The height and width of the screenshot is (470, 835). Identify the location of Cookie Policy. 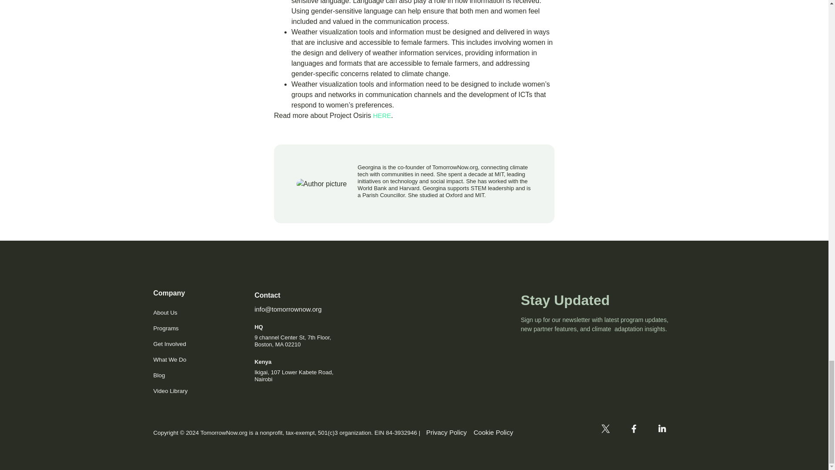
(493, 432).